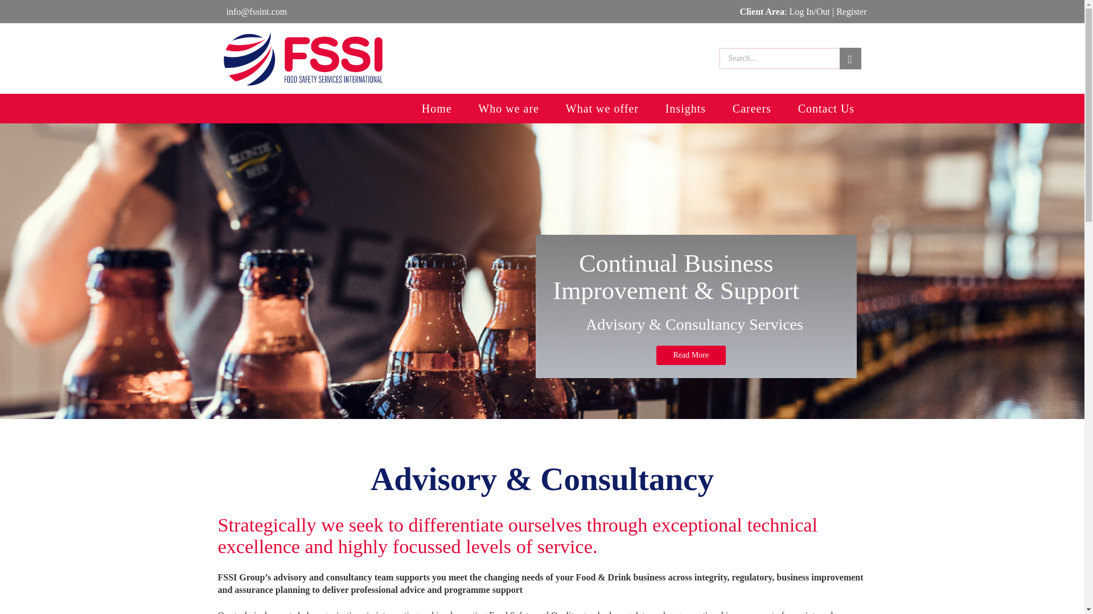  I want to click on Who we are, so click(508, 109).